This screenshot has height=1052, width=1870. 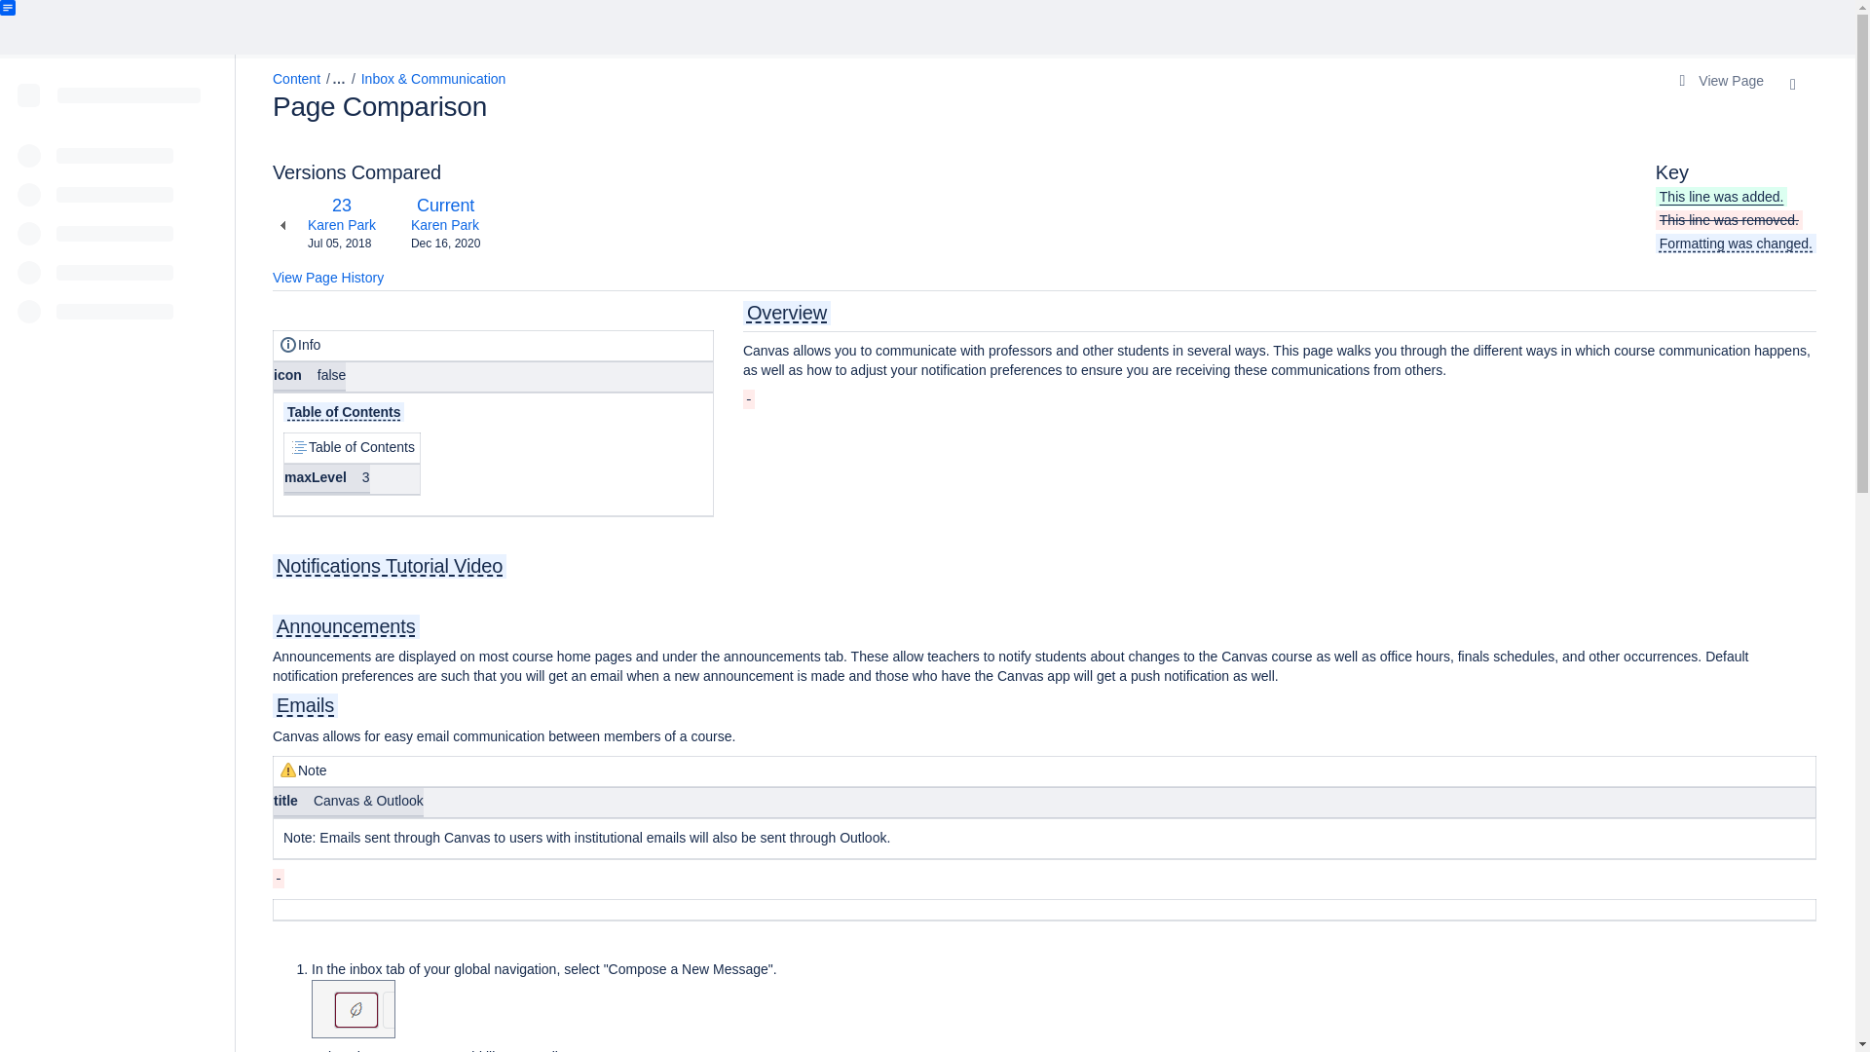 I want to click on Compose a new message icon, so click(x=341, y=224).